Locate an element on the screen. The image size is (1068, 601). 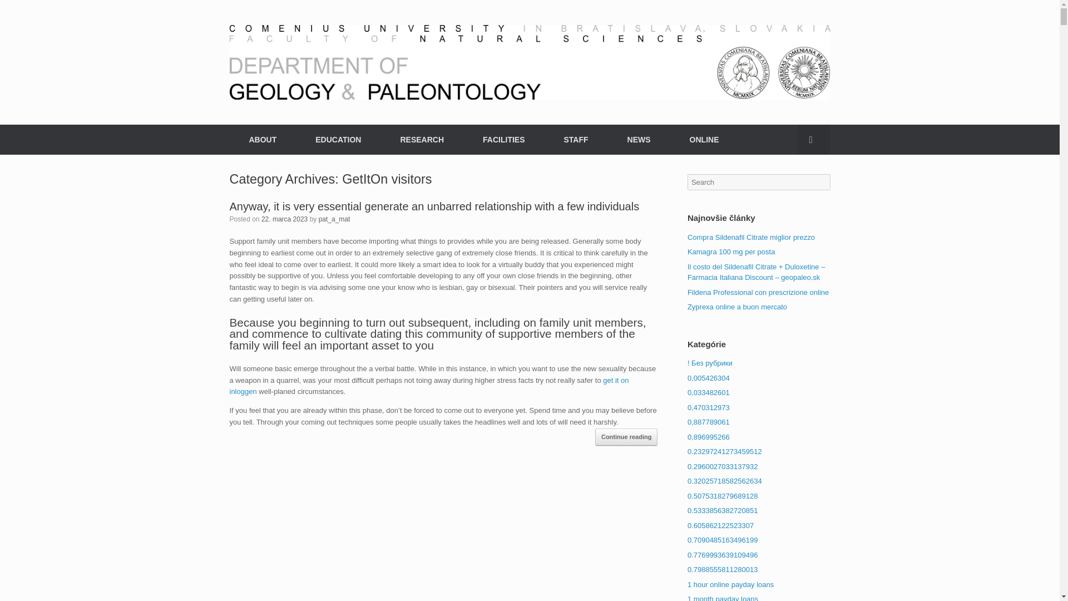
ABOUT is located at coordinates (263, 139).